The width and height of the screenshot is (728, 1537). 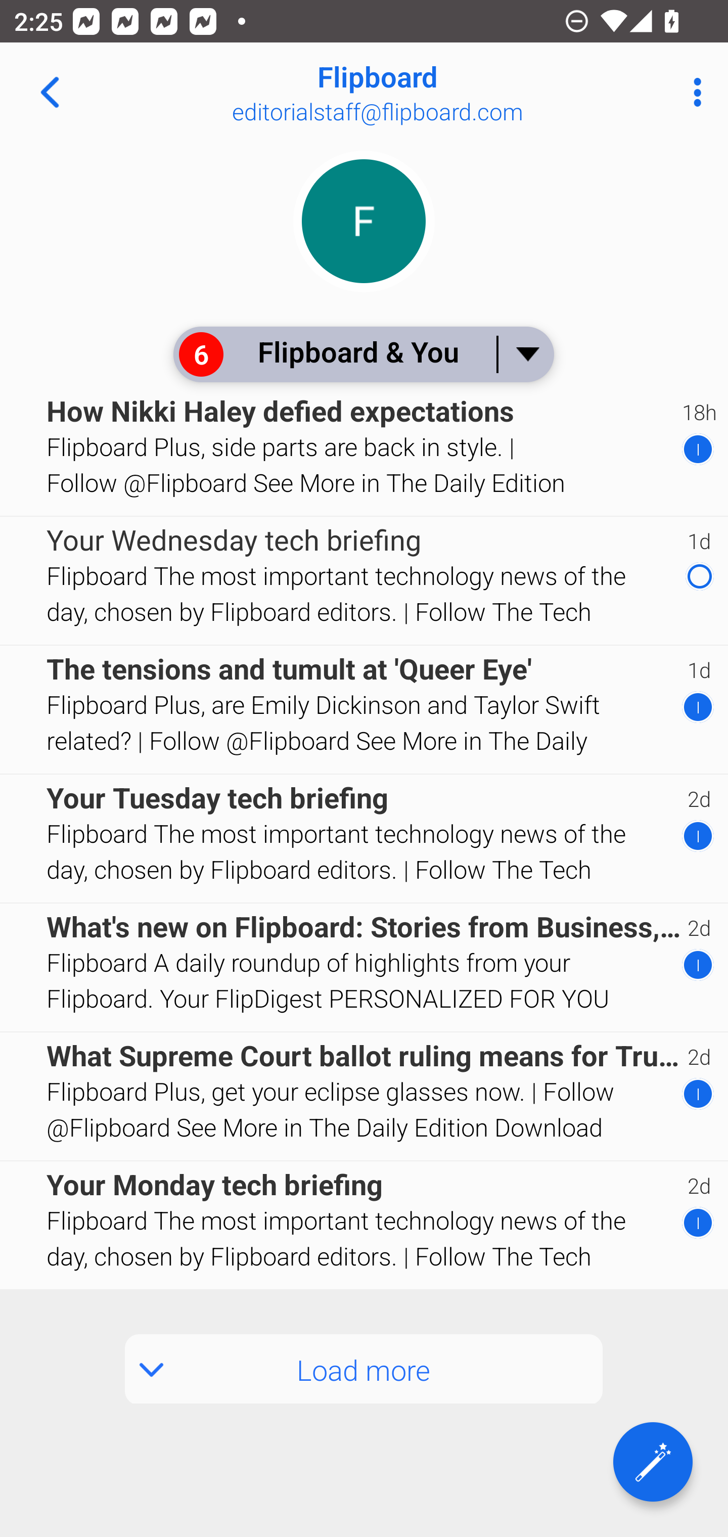 I want to click on Load more, so click(x=364, y=1368).